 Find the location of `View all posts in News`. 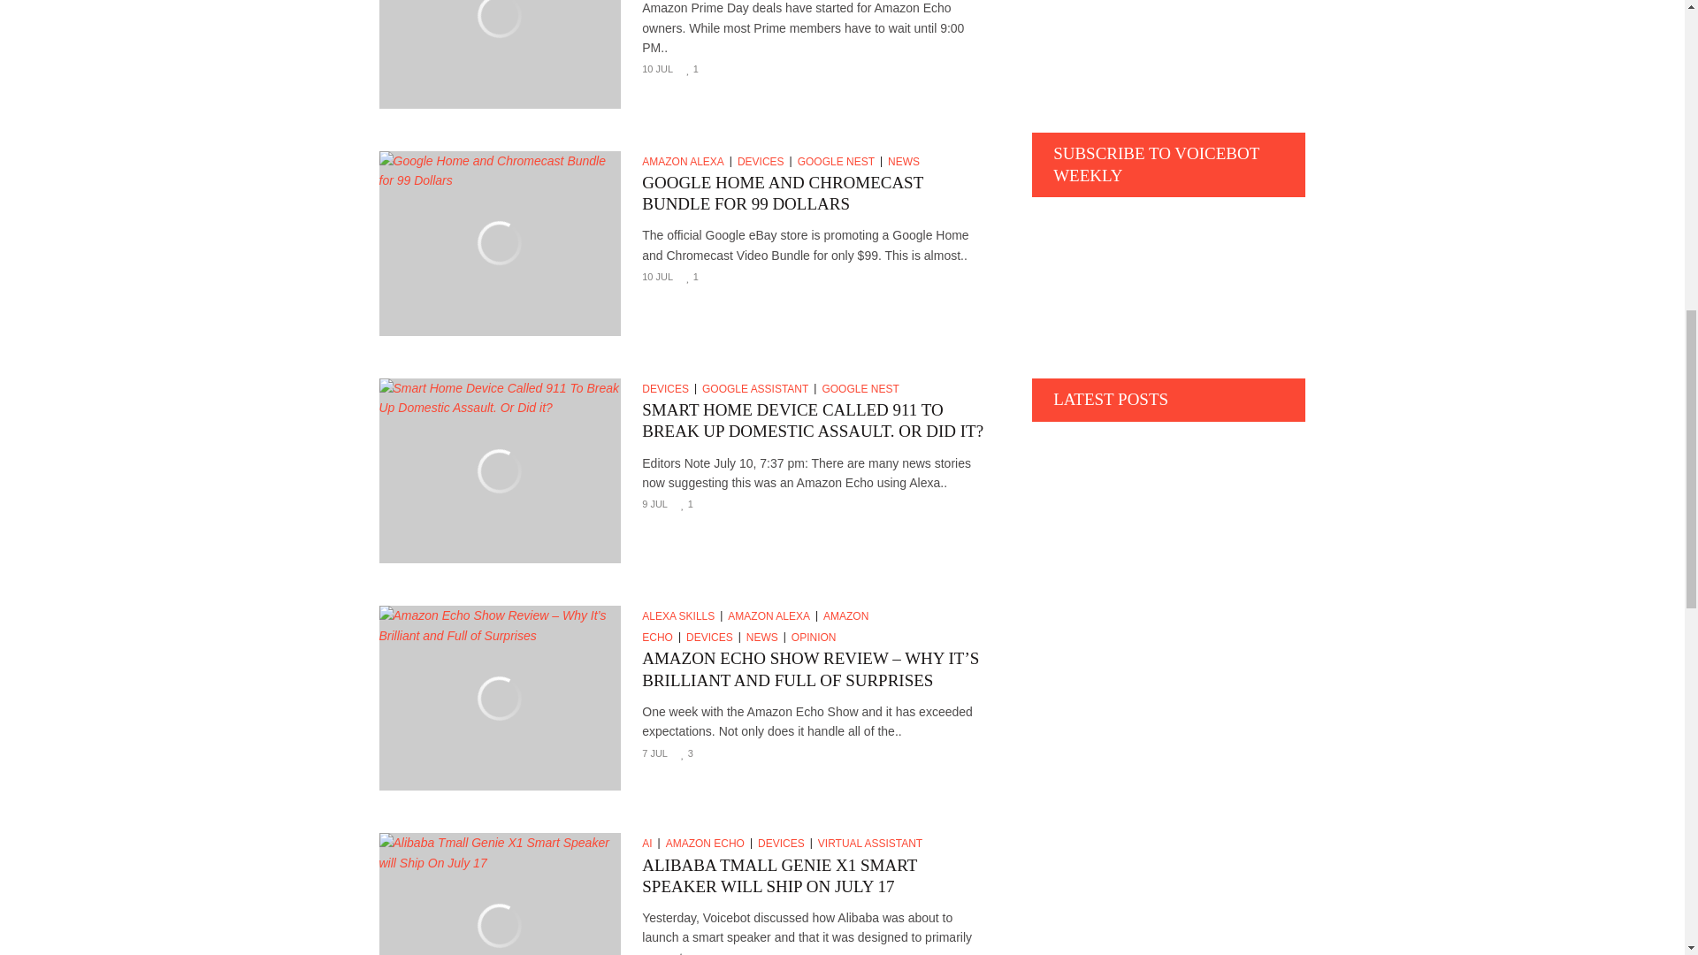

View all posts in News is located at coordinates (906, 162).